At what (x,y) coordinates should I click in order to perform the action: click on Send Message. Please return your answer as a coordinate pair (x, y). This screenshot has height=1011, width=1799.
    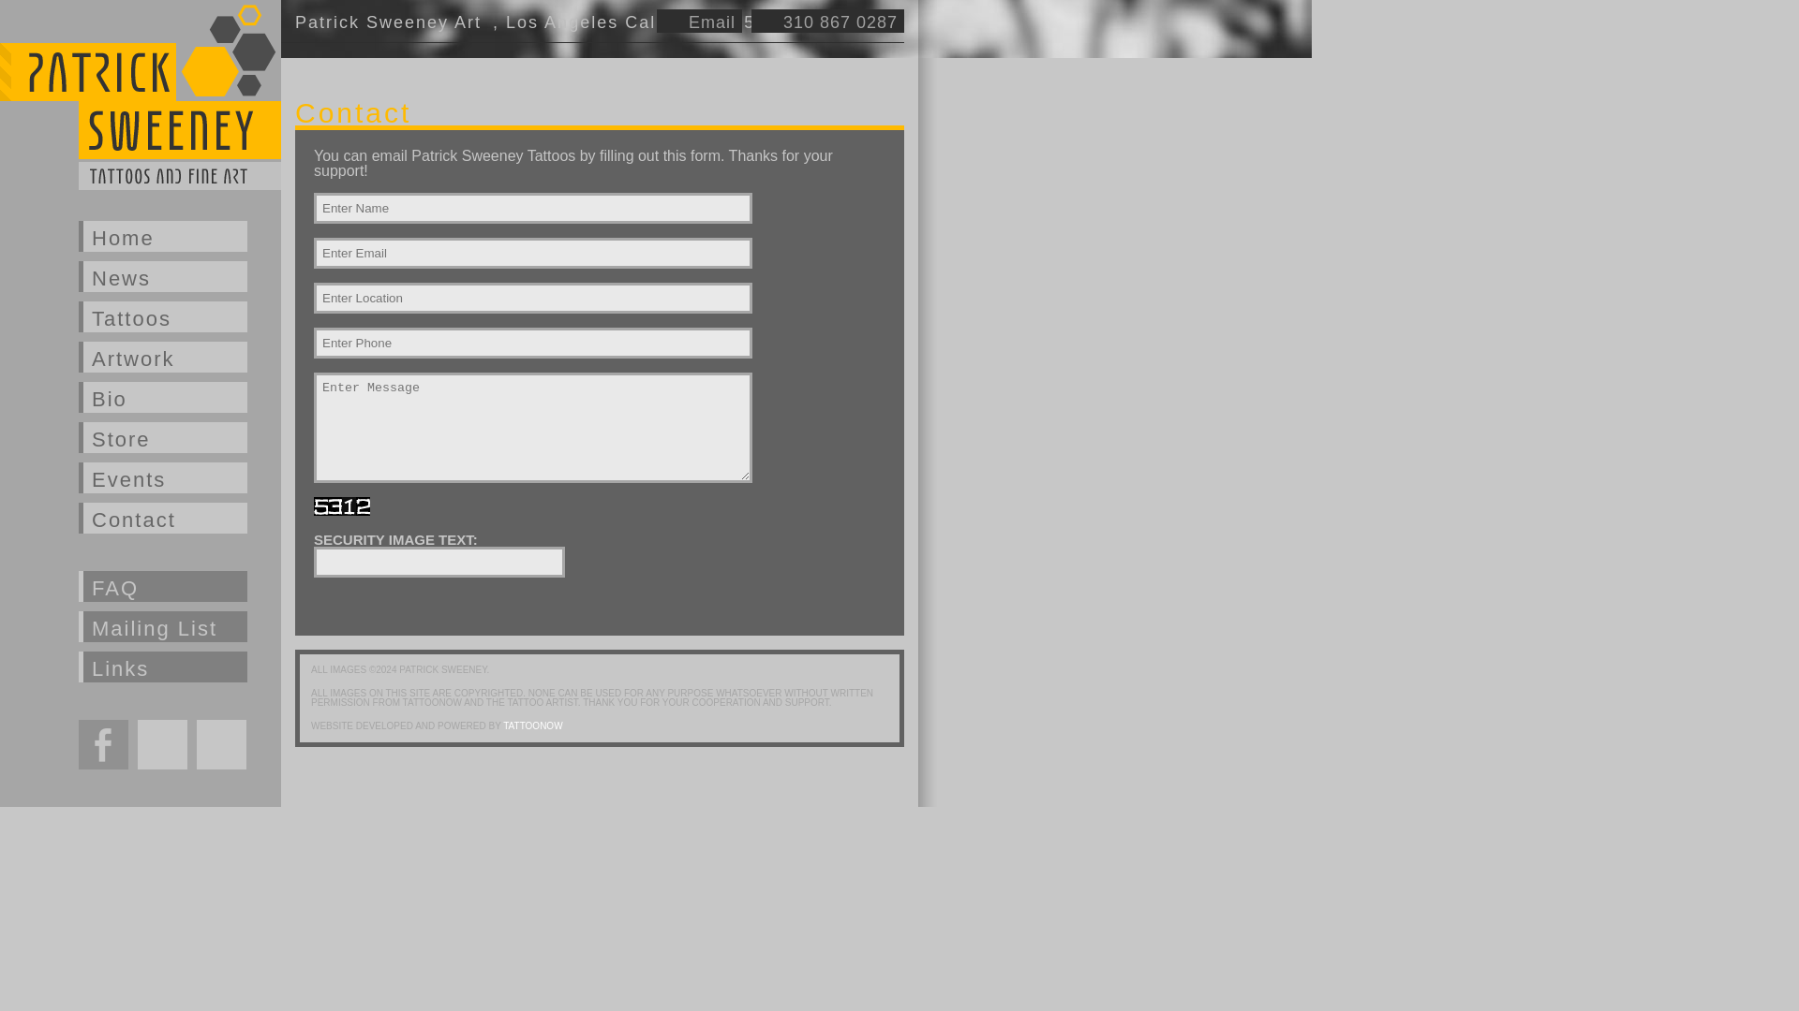
    Looking at the image, I should click on (392, 607).